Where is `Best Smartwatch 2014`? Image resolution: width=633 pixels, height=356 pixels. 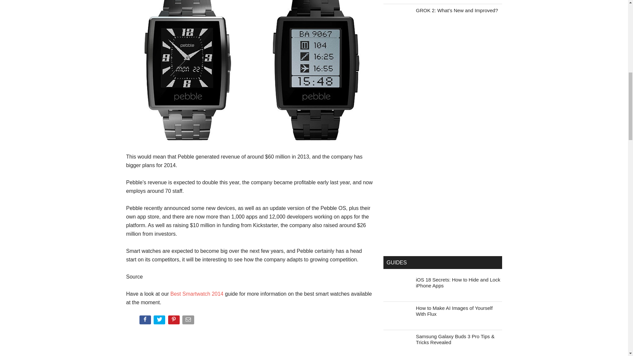 Best Smartwatch 2014 is located at coordinates (196, 294).